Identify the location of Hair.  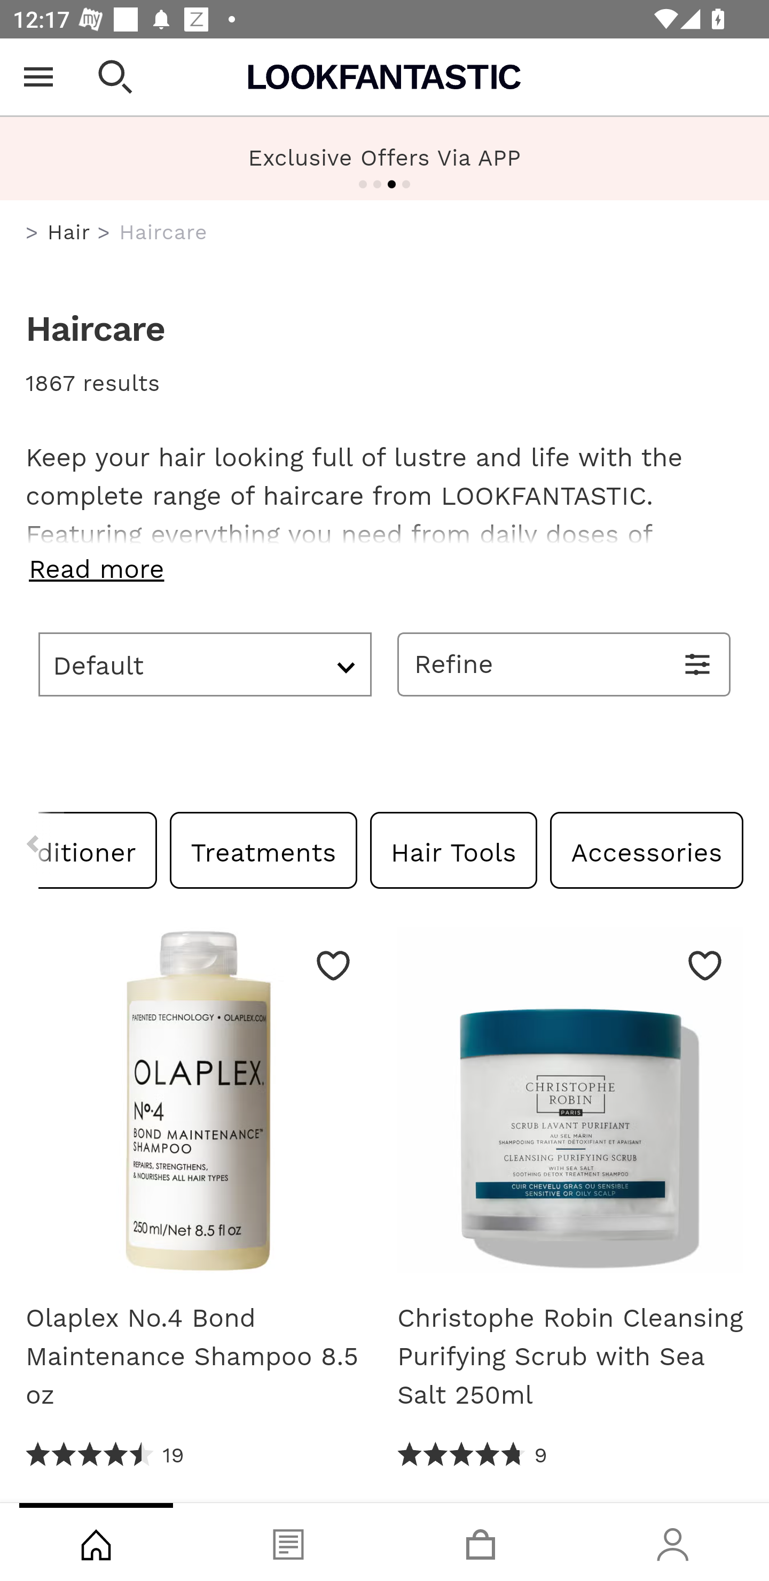
(68, 232).